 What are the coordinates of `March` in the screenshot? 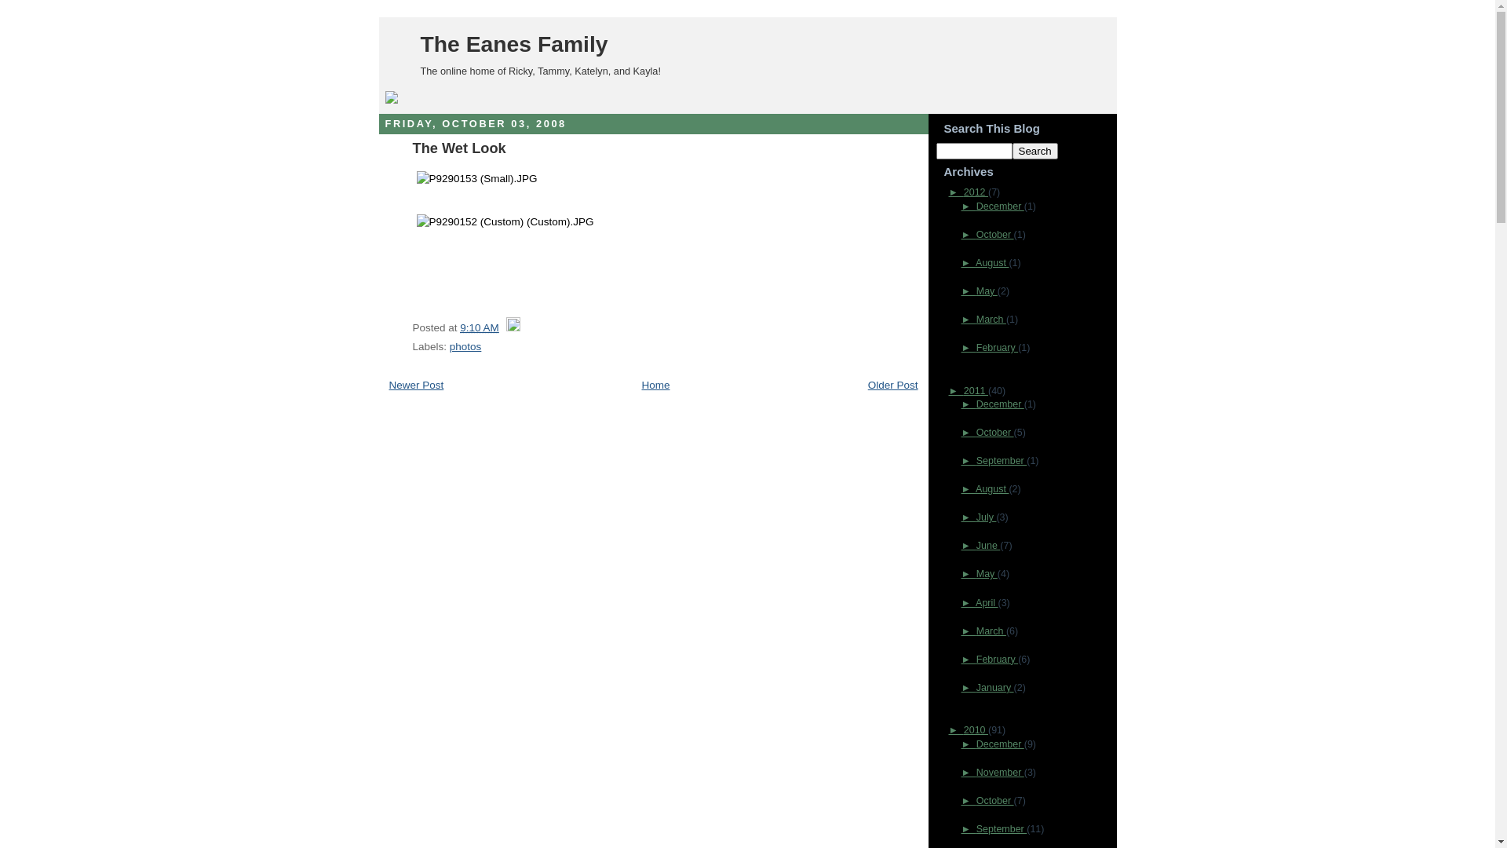 It's located at (991, 320).